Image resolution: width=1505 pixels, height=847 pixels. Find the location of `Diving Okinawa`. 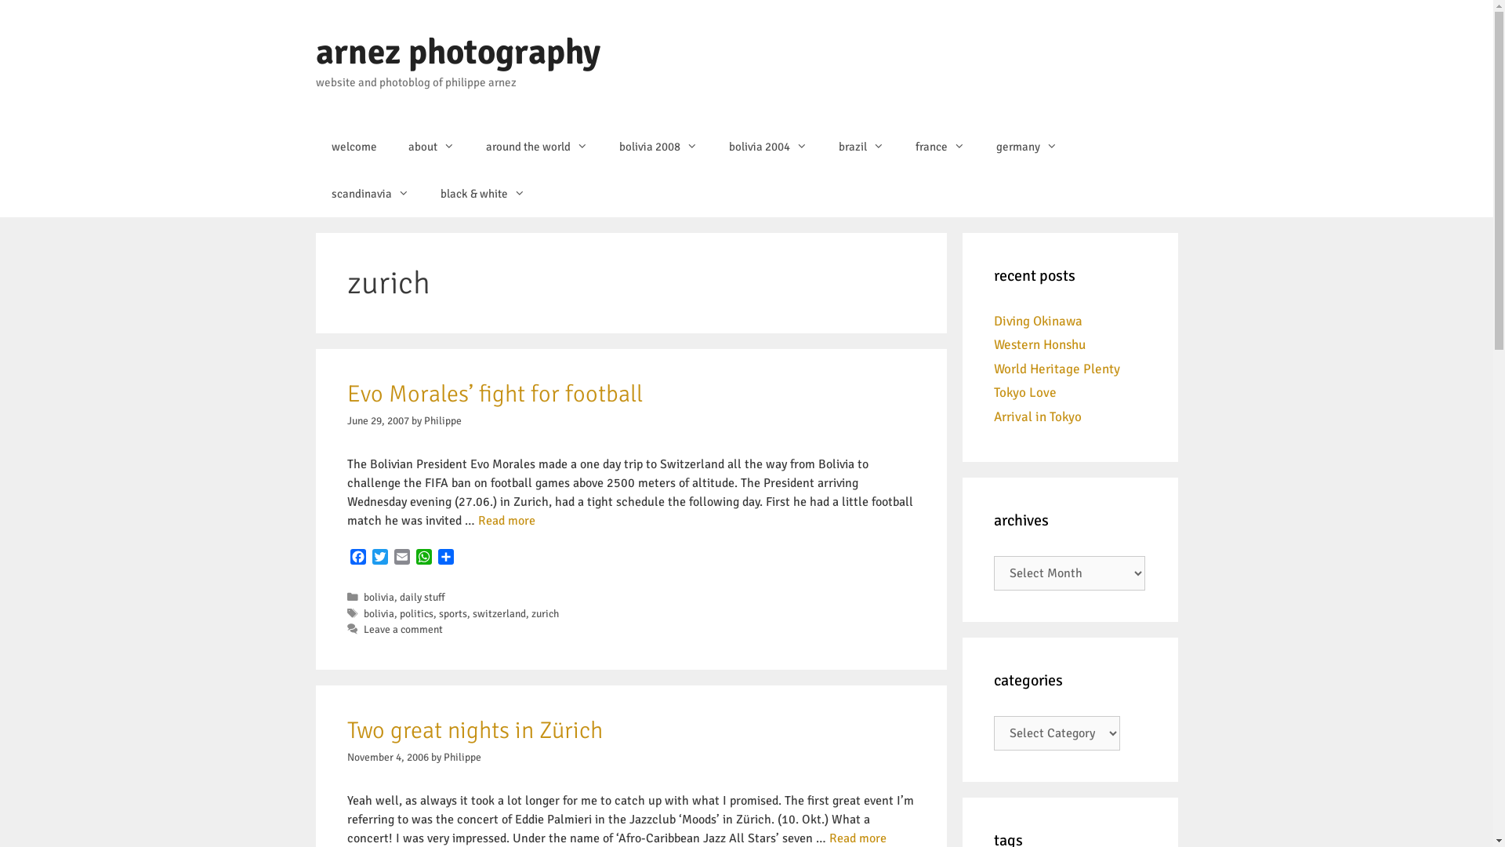

Diving Okinawa is located at coordinates (1038, 320).